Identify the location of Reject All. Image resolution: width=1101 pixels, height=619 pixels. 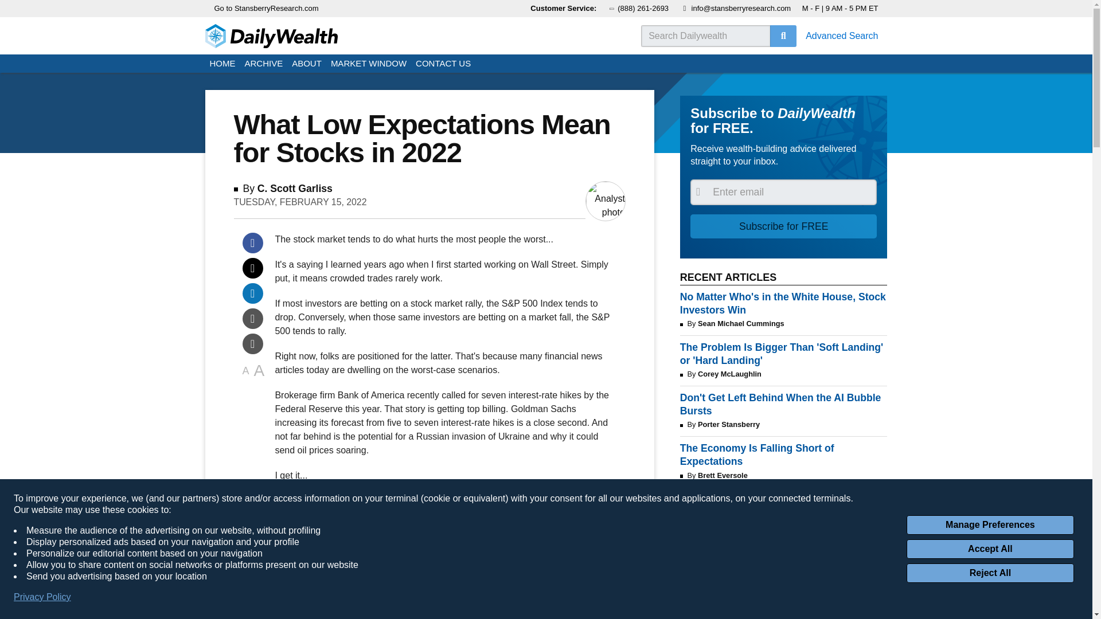
(990, 573).